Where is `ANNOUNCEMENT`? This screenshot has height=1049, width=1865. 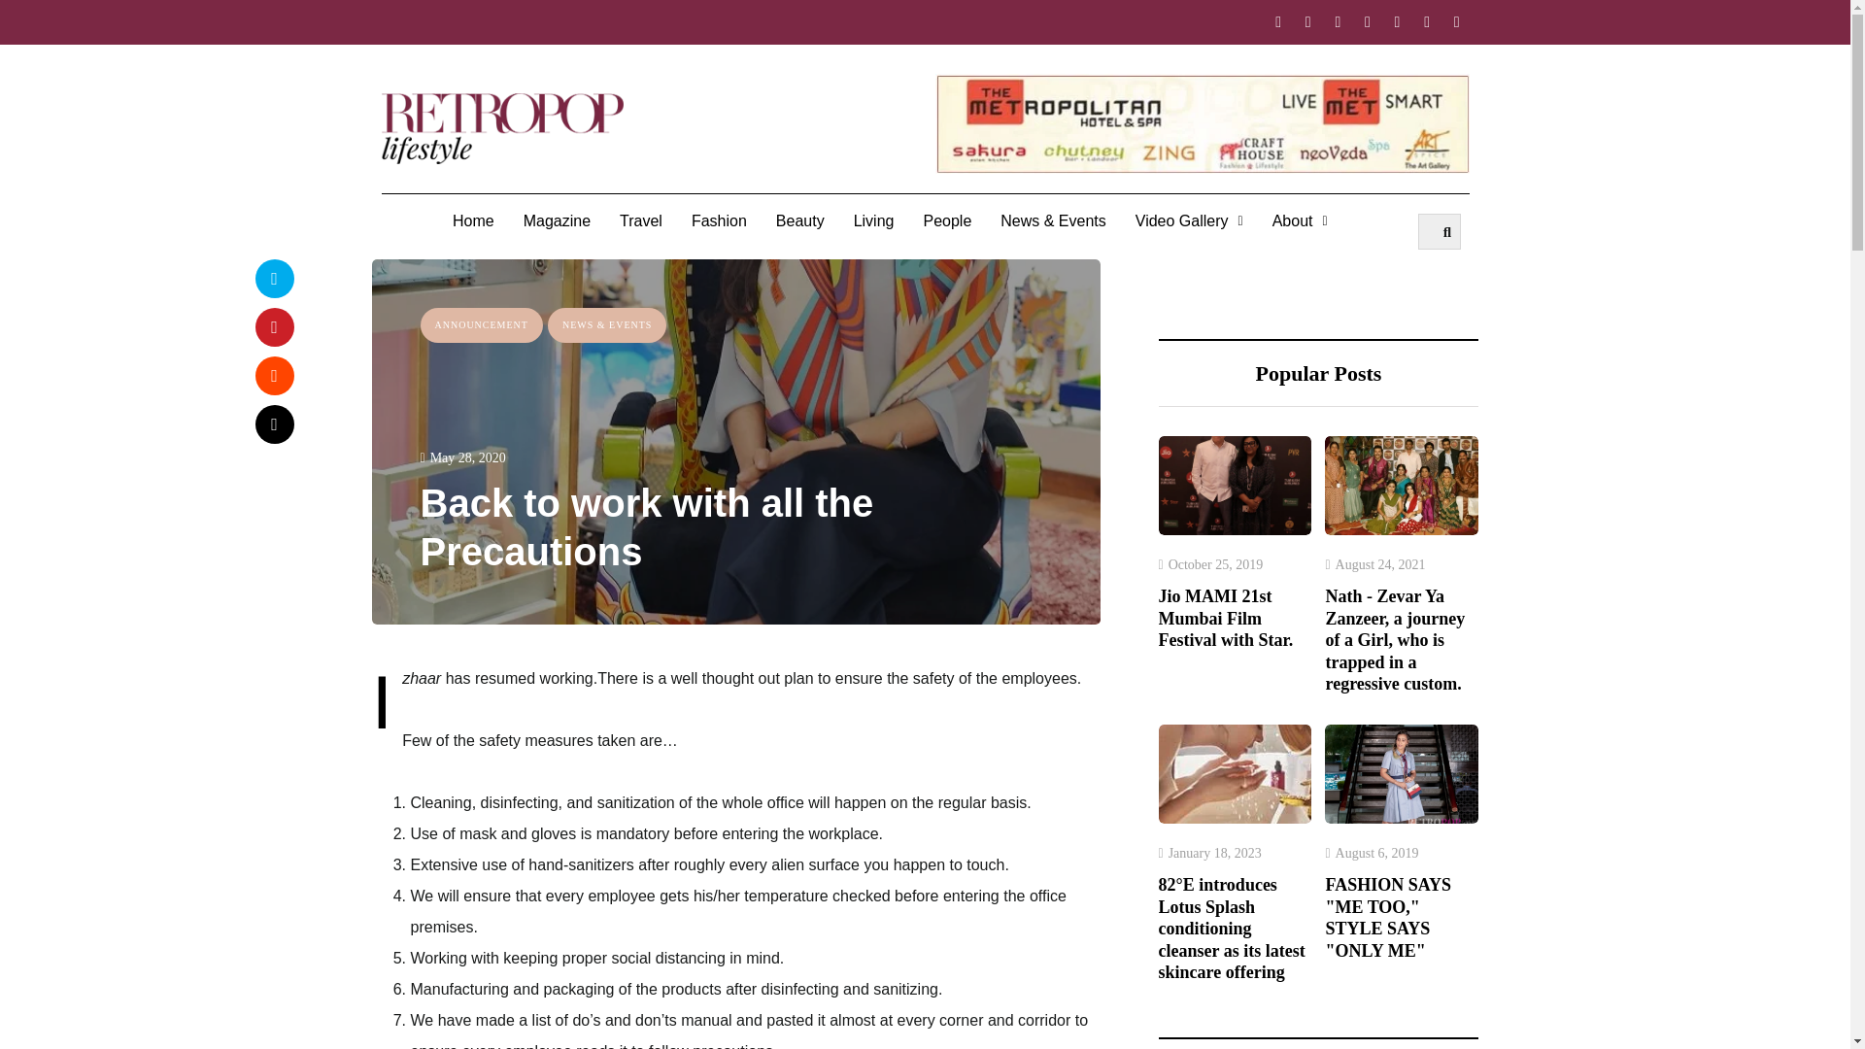 ANNOUNCEMENT is located at coordinates (481, 324).